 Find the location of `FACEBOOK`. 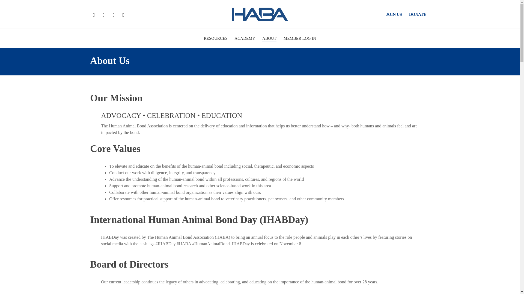

FACEBOOK is located at coordinates (94, 14).